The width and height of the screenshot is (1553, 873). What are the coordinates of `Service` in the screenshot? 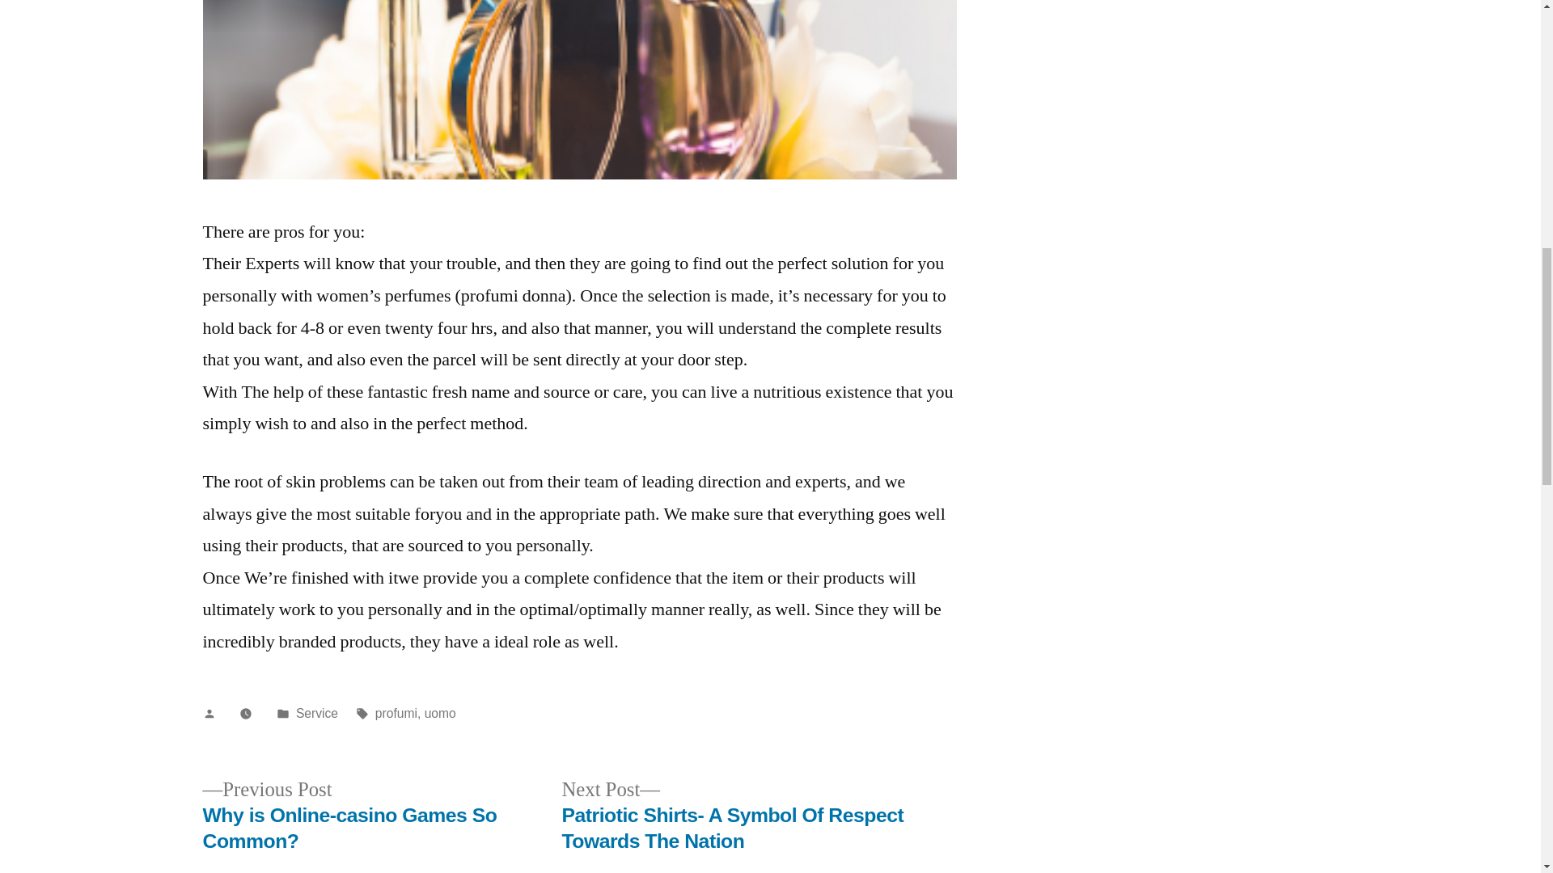 It's located at (317, 713).